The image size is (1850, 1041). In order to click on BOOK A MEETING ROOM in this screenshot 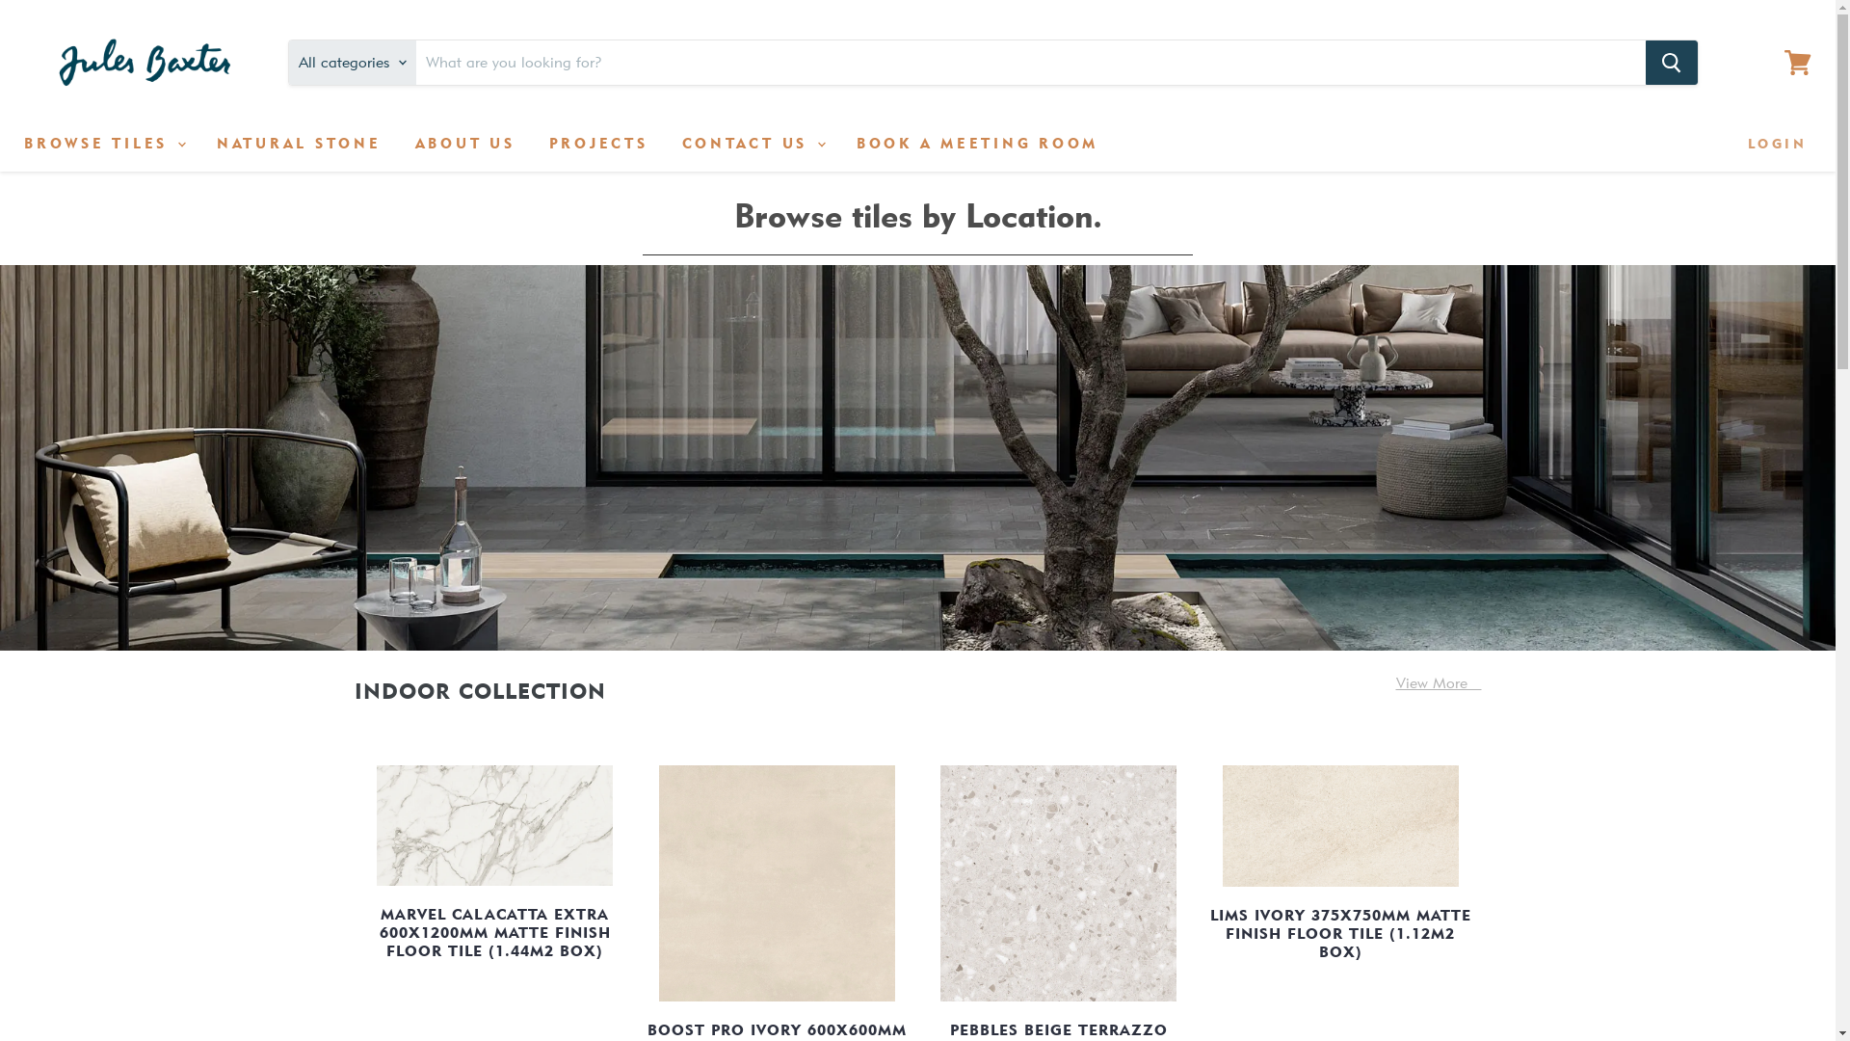, I will do `click(977, 144)`.